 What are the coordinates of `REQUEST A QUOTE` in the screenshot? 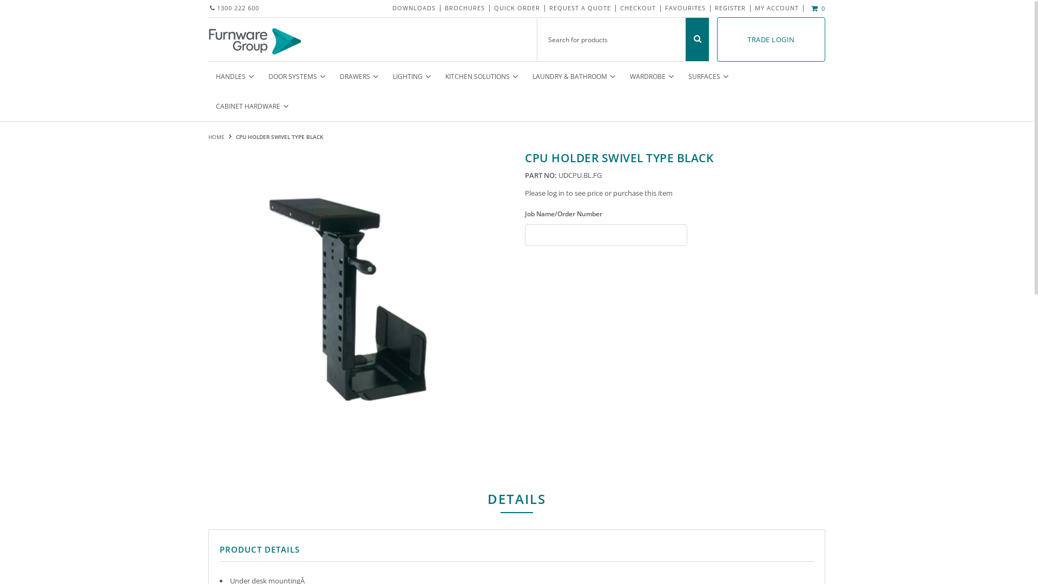 It's located at (580, 8).